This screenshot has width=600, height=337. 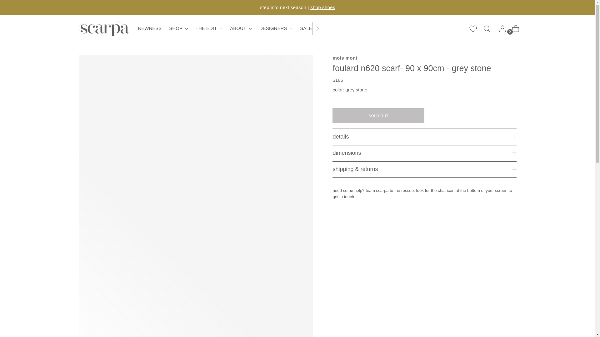 What do you see at coordinates (322, 7) in the screenshot?
I see `shop shoes` at bounding box center [322, 7].